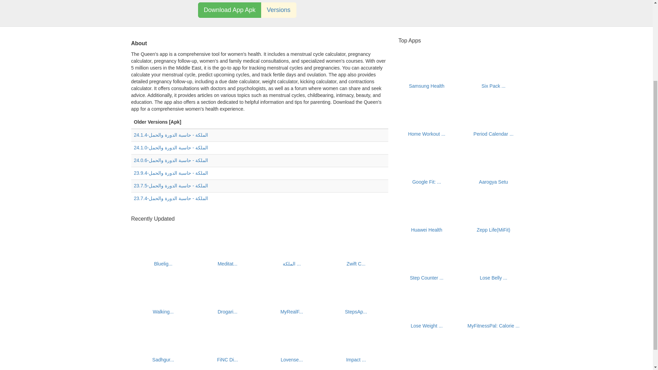 The image size is (658, 370). What do you see at coordinates (227, 360) in the screenshot?
I see `FiNC Di...` at bounding box center [227, 360].